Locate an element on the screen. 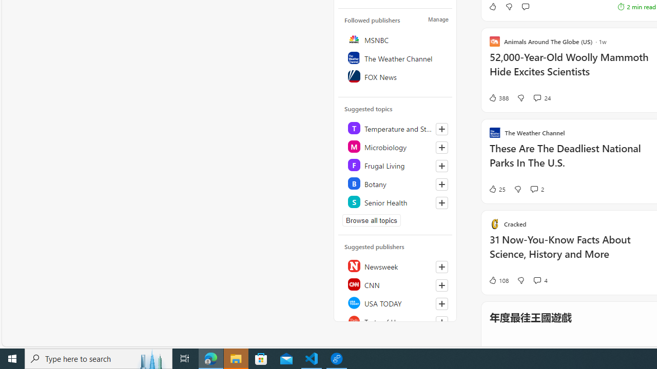 The width and height of the screenshot is (657, 369). View comments 24 Comment is located at coordinates (537, 97).